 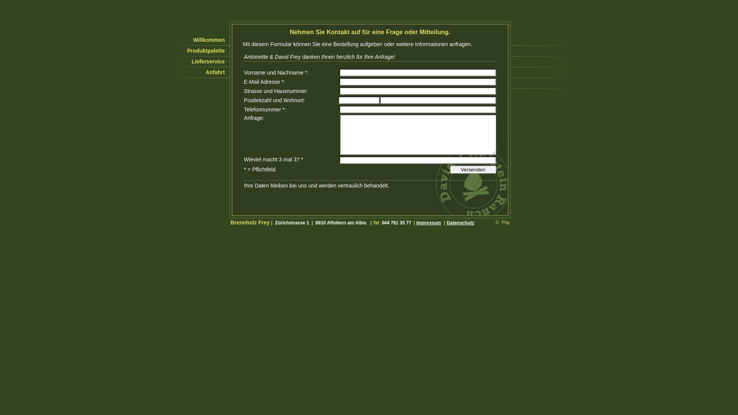 What do you see at coordinates (512, 83) in the screenshot?
I see ` ` at bounding box center [512, 83].